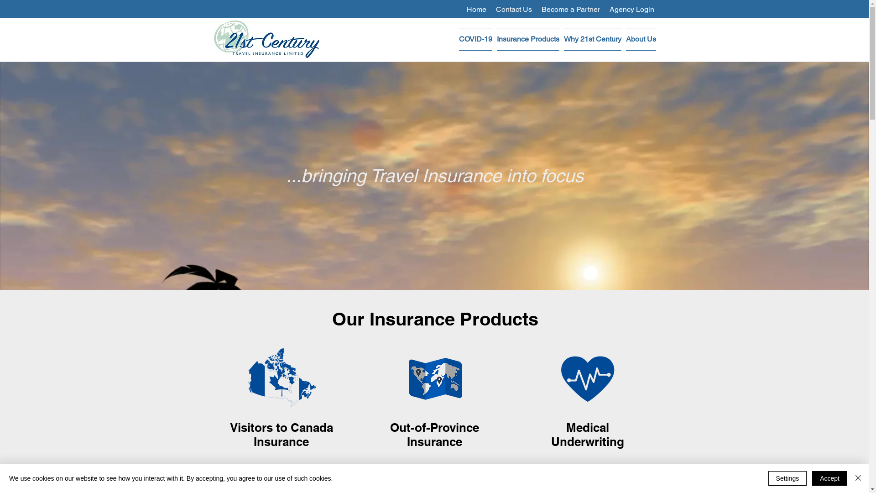 Image resolution: width=876 pixels, height=493 pixels. Describe the element at coordinates (829, 478) in the screenshot. I see `Accept` at that location.